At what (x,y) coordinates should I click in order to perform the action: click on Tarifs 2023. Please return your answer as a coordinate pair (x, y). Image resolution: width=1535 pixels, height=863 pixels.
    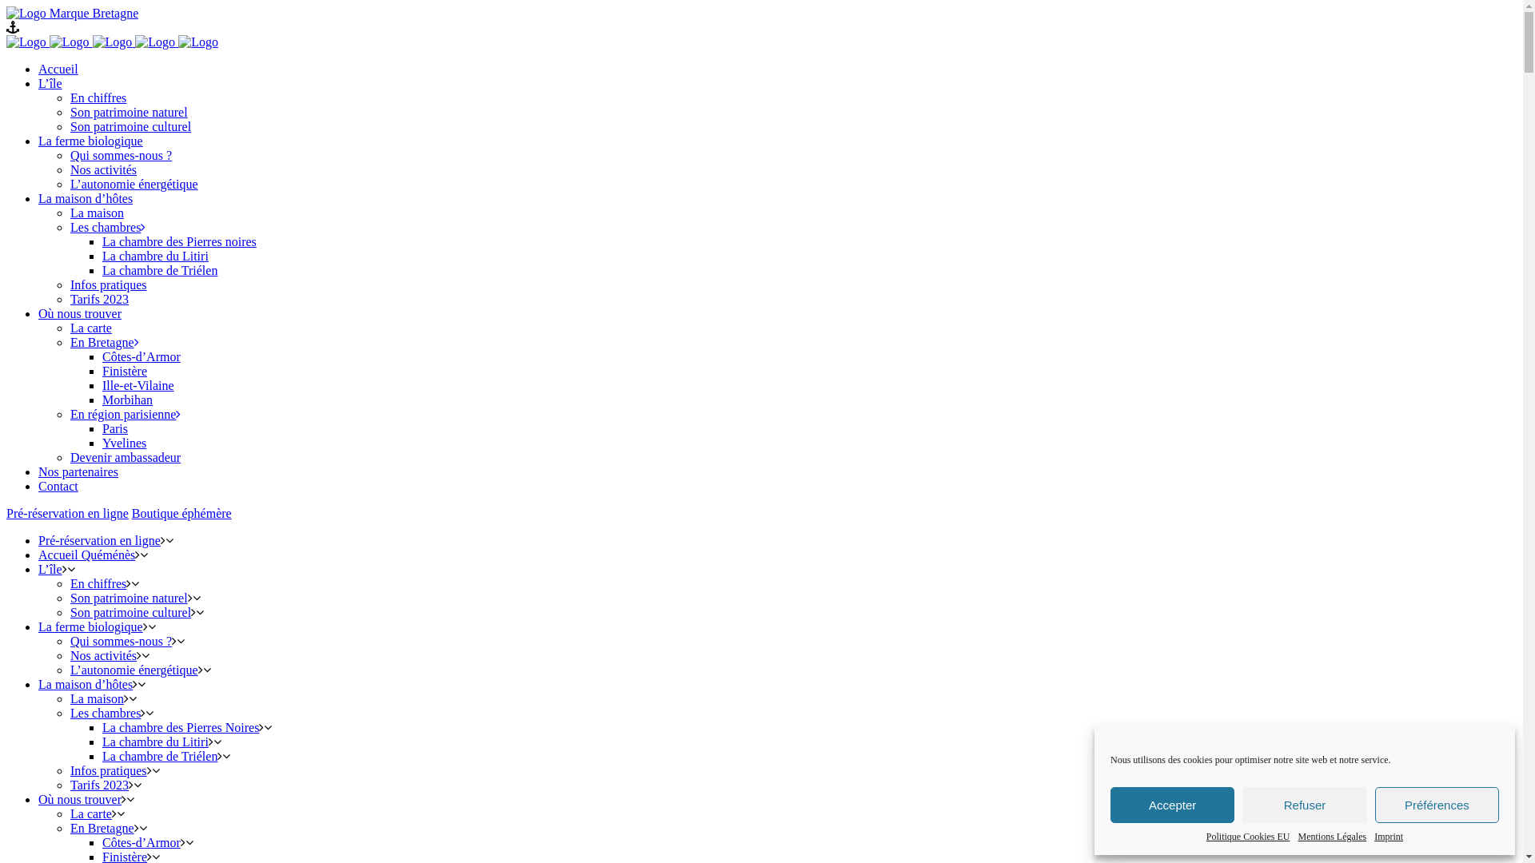
    Looking at the image, I should click on (99, 299).